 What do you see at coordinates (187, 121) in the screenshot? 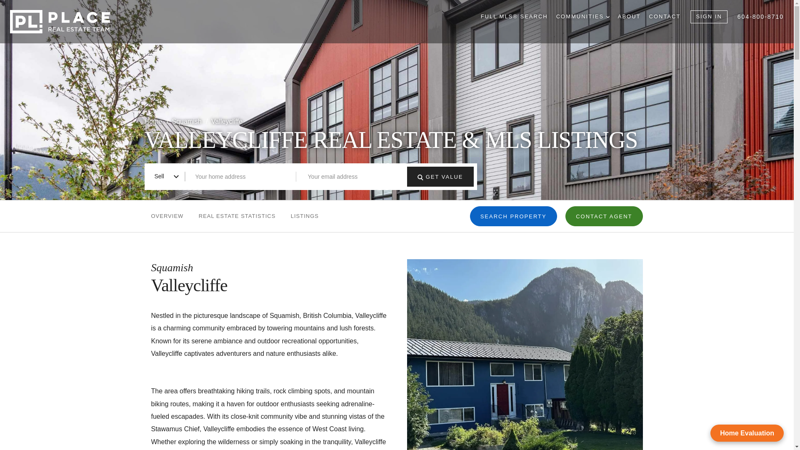
I see `Squamish` at bounding box center [187, 121].